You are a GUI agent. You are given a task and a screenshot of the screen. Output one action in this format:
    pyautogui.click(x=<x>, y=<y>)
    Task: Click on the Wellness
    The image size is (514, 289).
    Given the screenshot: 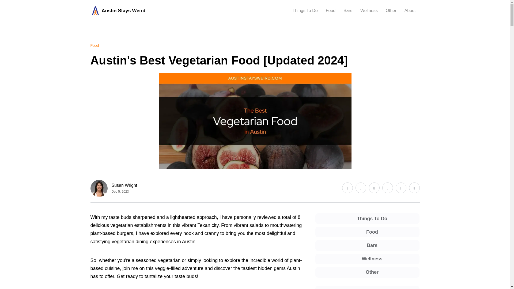 What is the action you would take?
    pyautogui.click(x=369, y=11)
    